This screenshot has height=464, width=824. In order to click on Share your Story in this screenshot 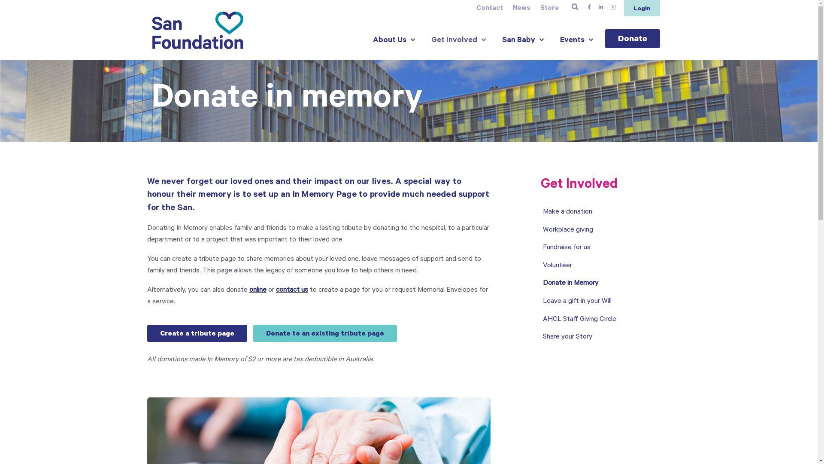, I will do `click(603, 338)`.